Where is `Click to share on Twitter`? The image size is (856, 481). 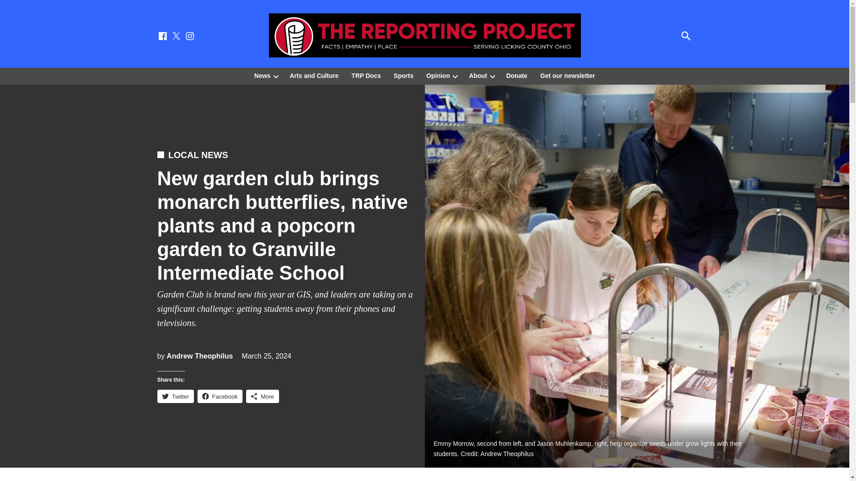
Click to share on Twitter is located at coordinates (175, 396).